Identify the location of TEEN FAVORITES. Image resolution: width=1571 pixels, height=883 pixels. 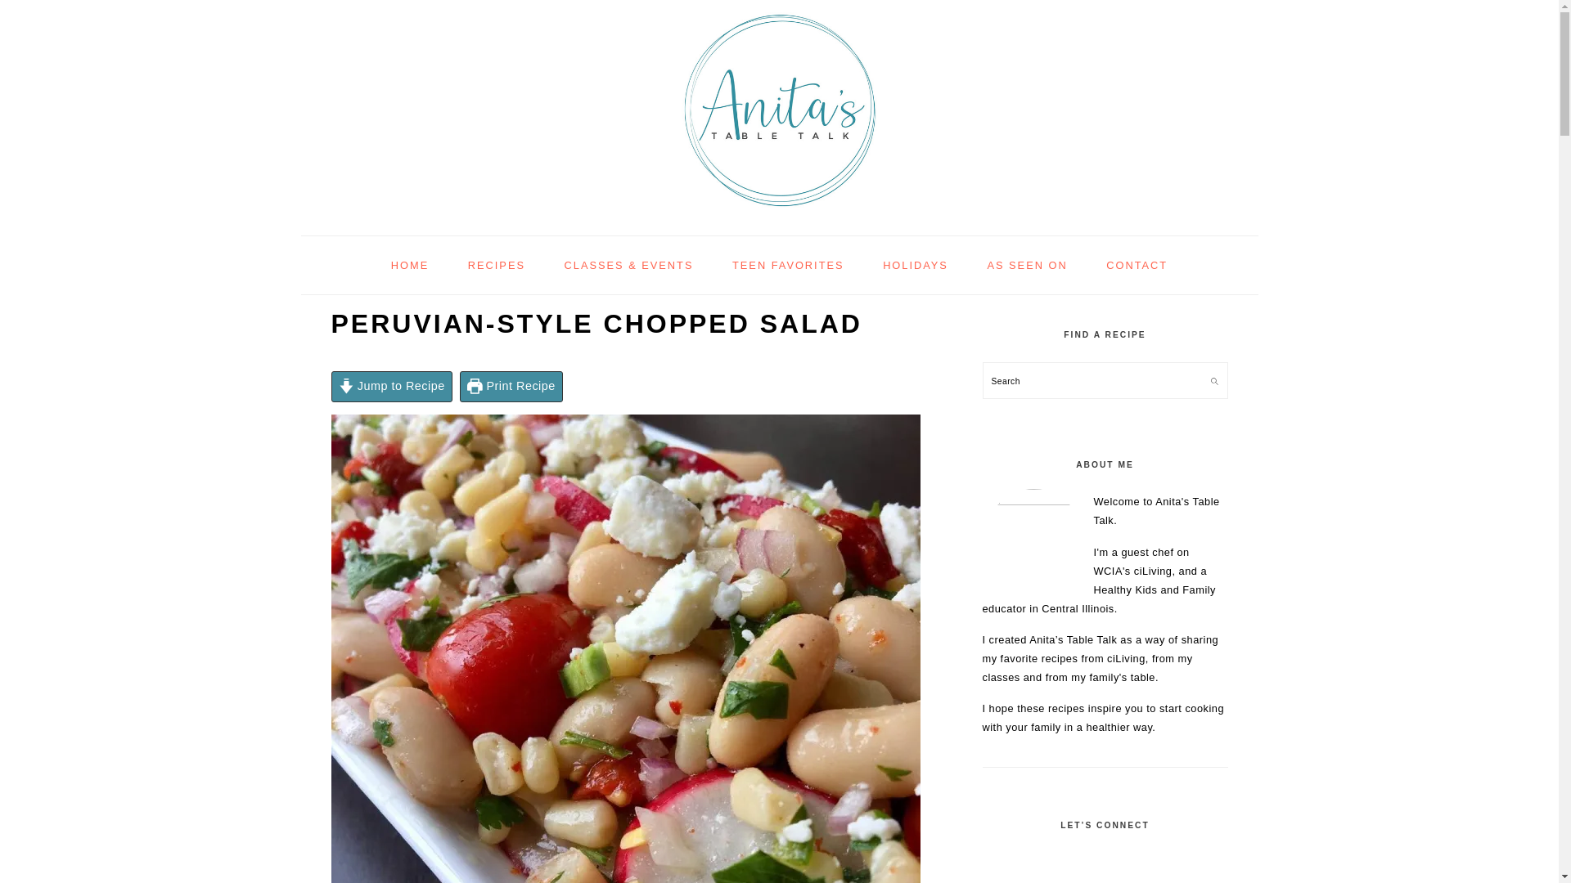
(787, 265).